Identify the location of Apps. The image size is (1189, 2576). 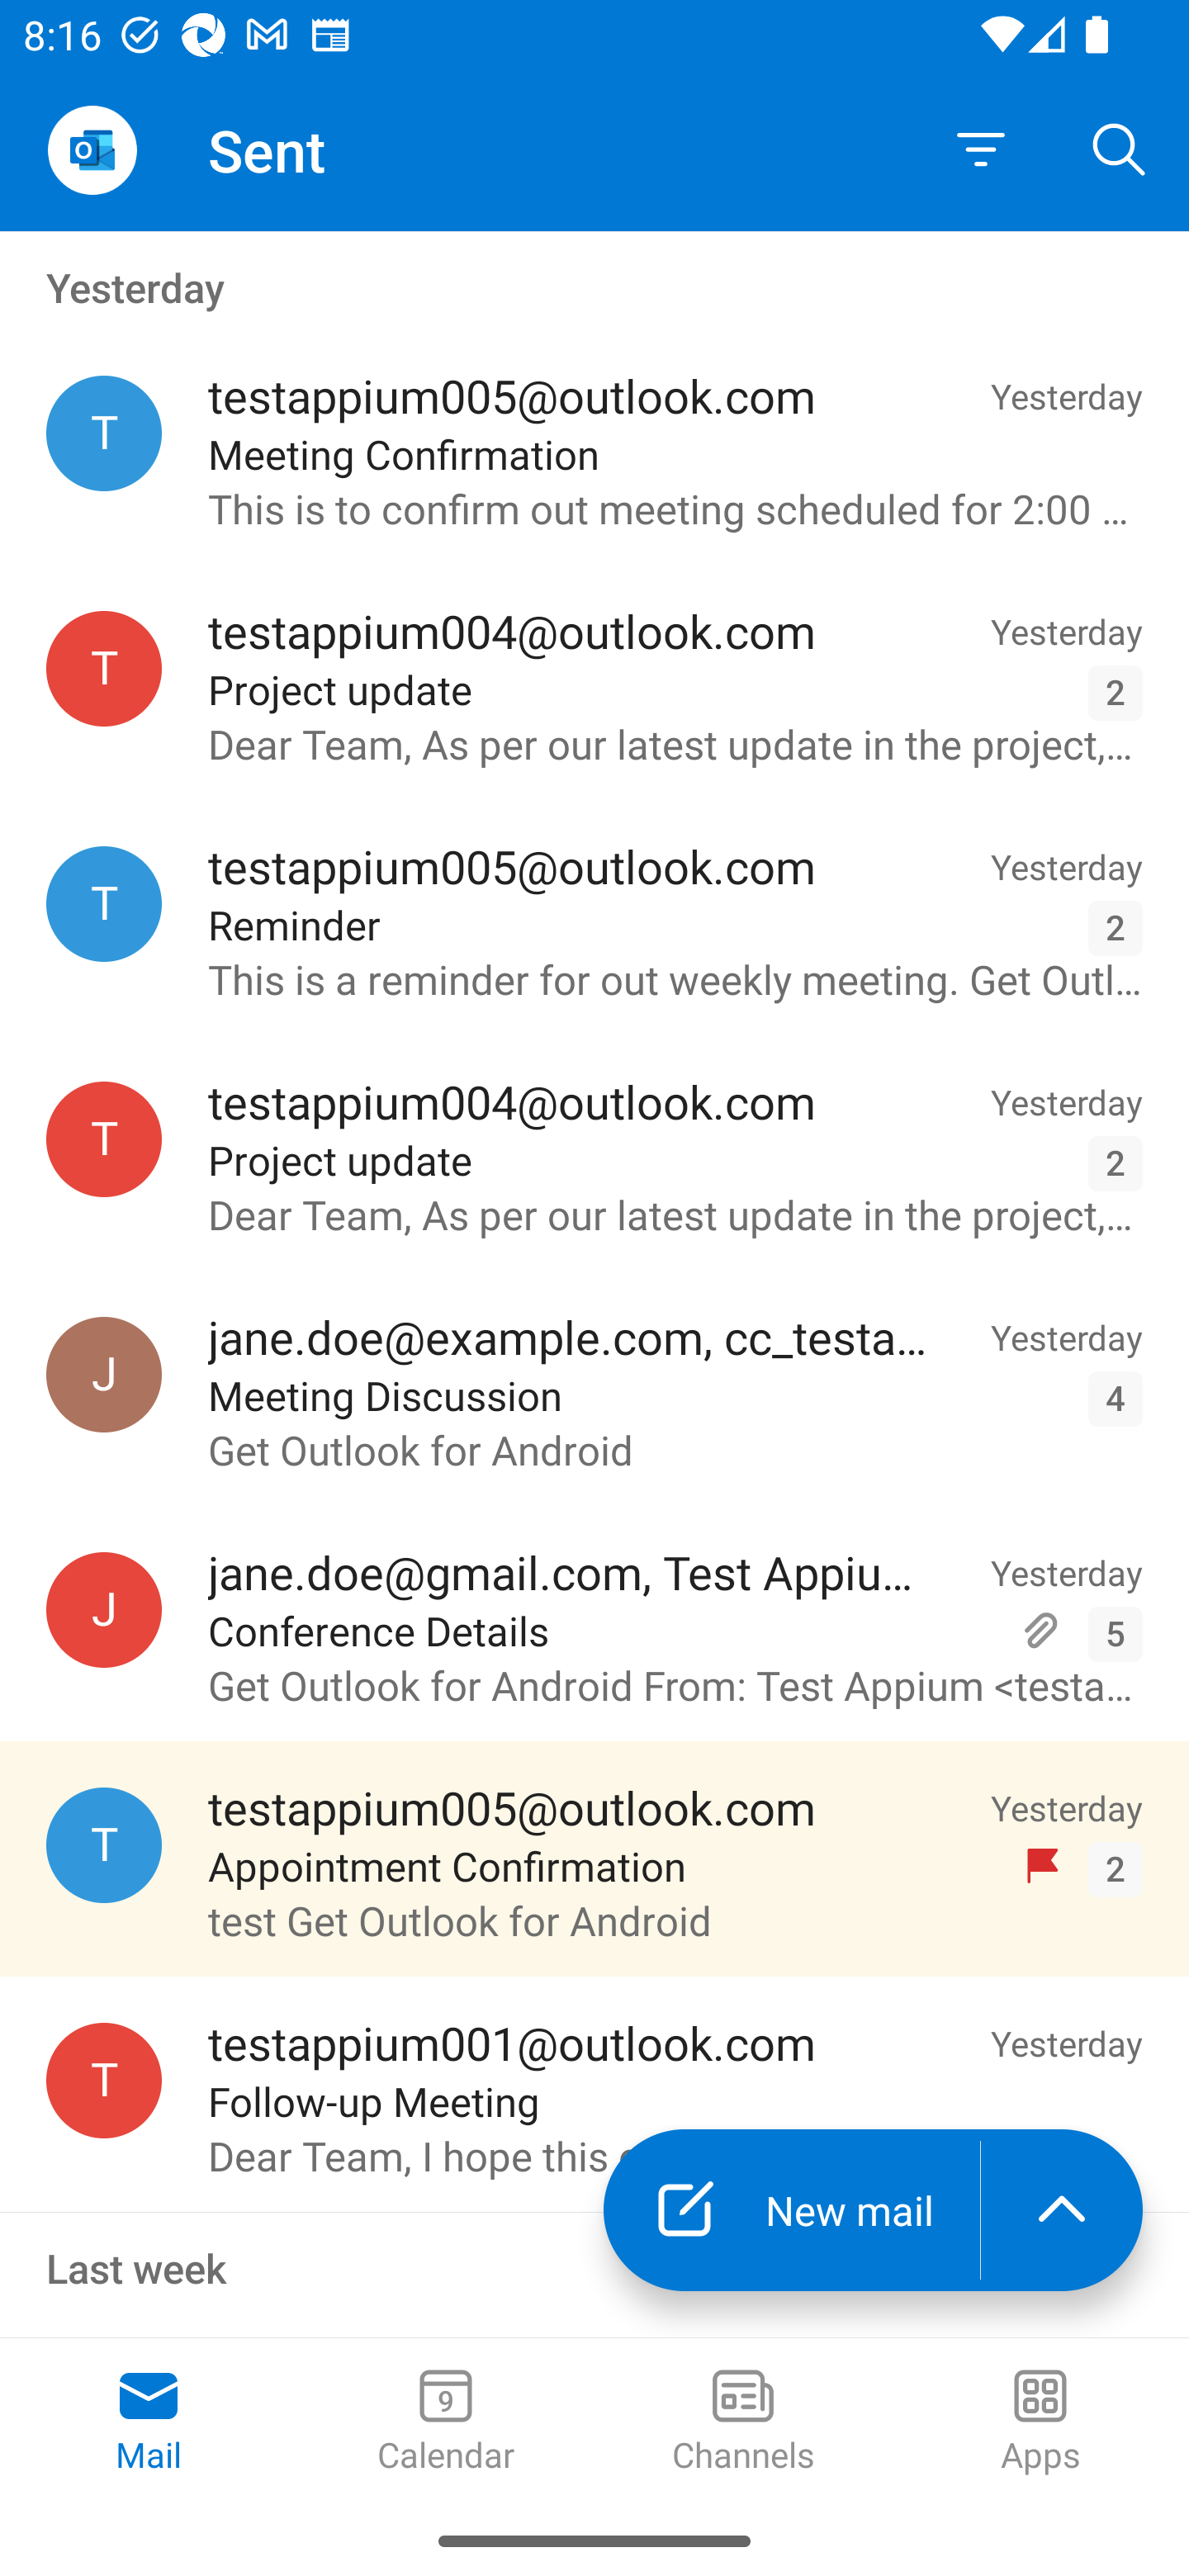
(1040, 2422).